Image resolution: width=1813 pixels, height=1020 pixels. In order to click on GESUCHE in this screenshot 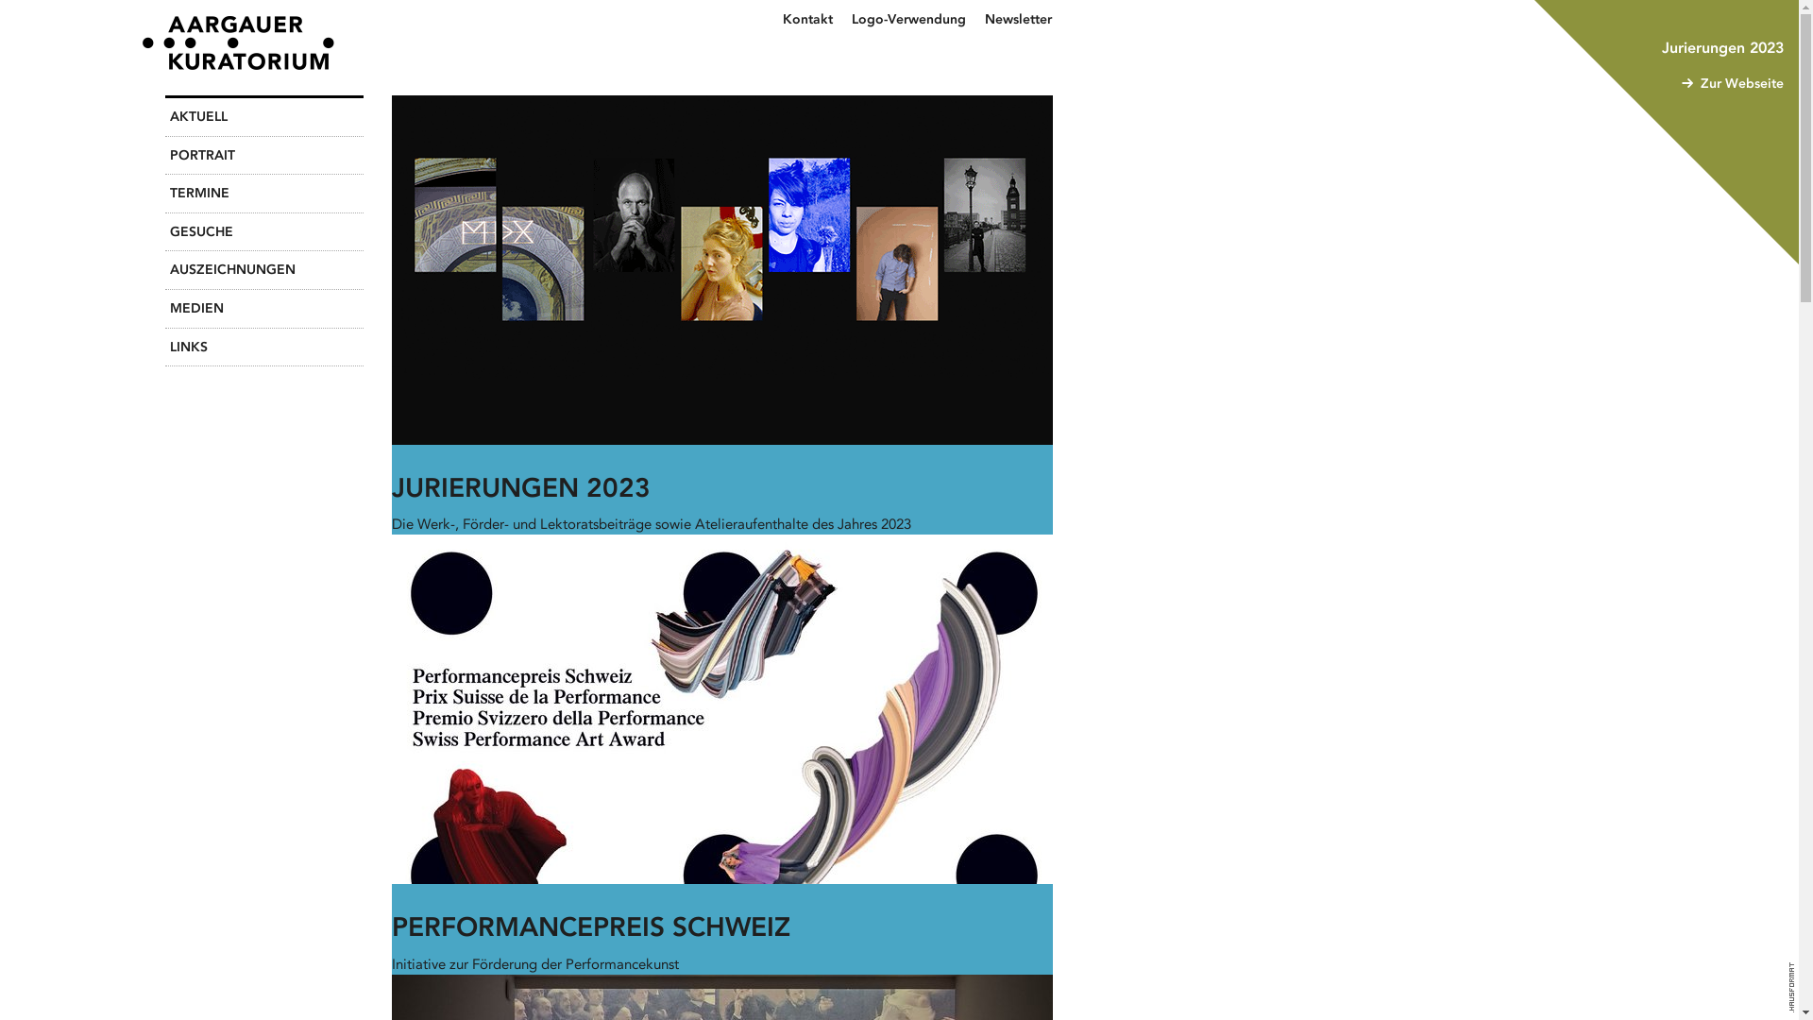, I will do `click(264, 232)`.